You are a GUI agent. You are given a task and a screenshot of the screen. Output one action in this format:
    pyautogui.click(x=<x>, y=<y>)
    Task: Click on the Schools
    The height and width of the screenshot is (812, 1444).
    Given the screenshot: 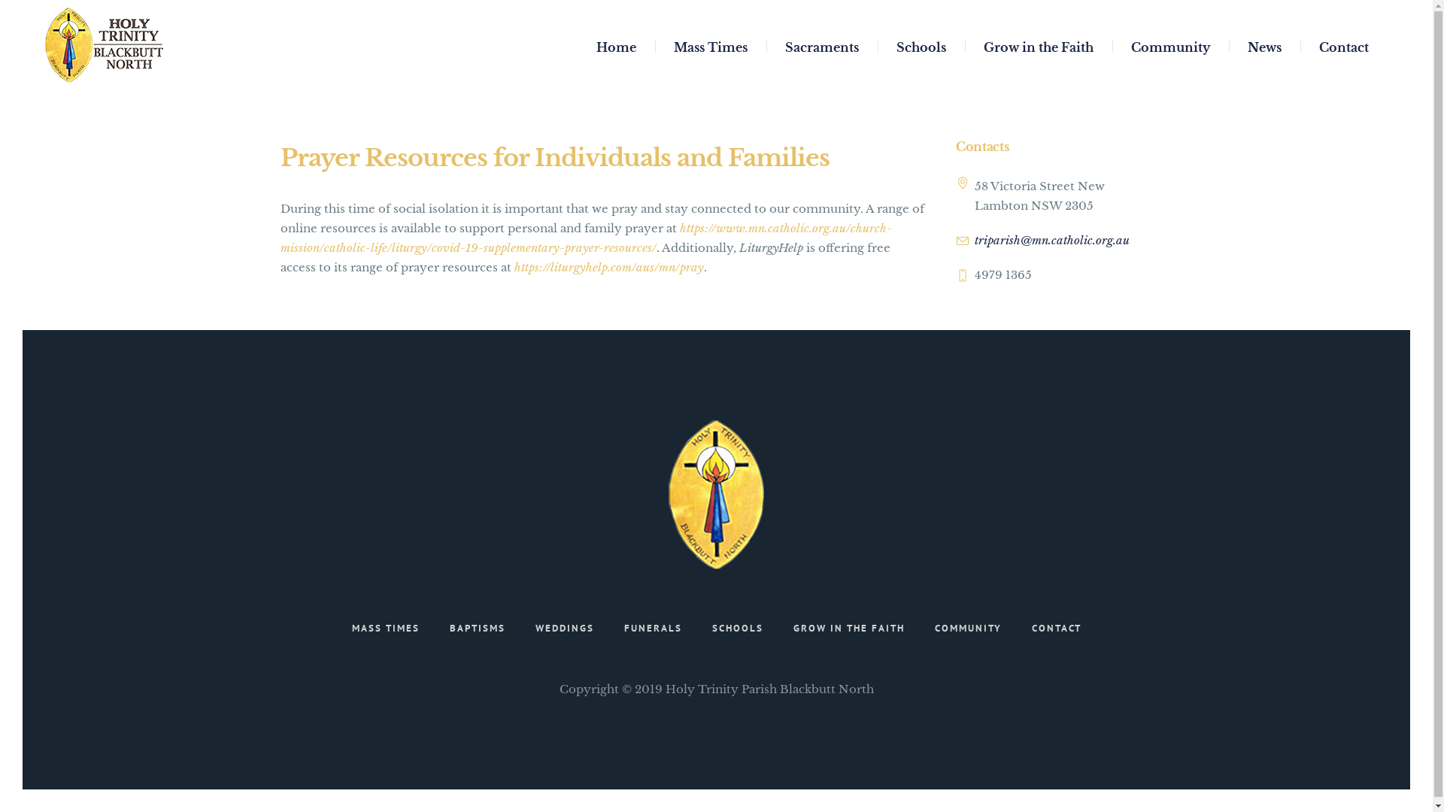 What is the action you would take?
    pyautogui.click(x=921, y=45)
    